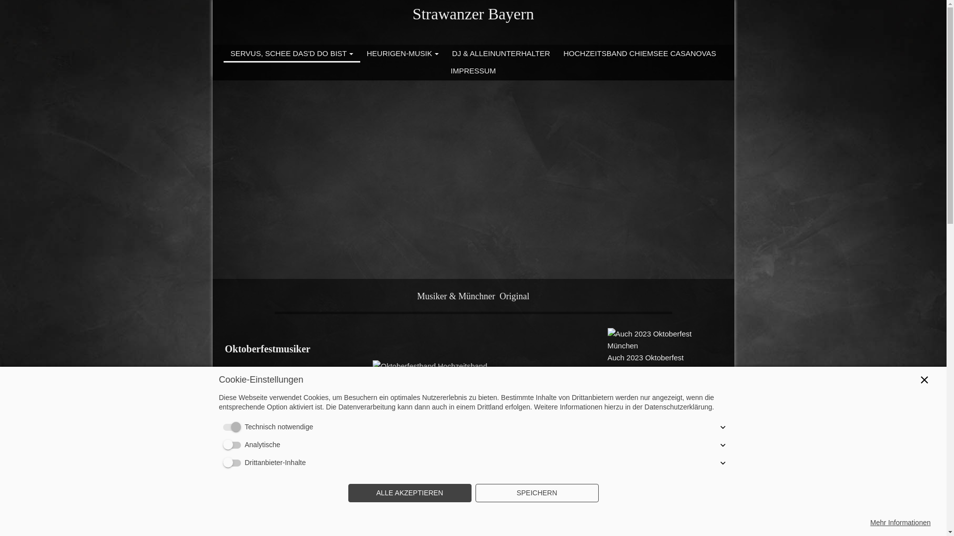 The height and width of the screenshot is (536, 954). Describe the element at coordinates (403, 53) in the screenshot. I see `HEURIGEN-MUSIK` at that location.